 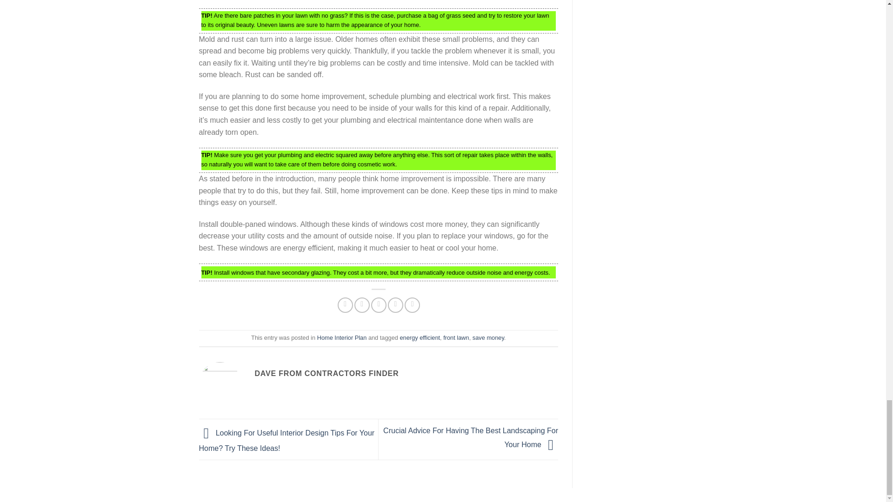 What do you see at coordinates (471, 438) in the screenshot?
I see `Crucial Advice For Having The Best Landscaping For Your Home` at bounding box center [471, 438].